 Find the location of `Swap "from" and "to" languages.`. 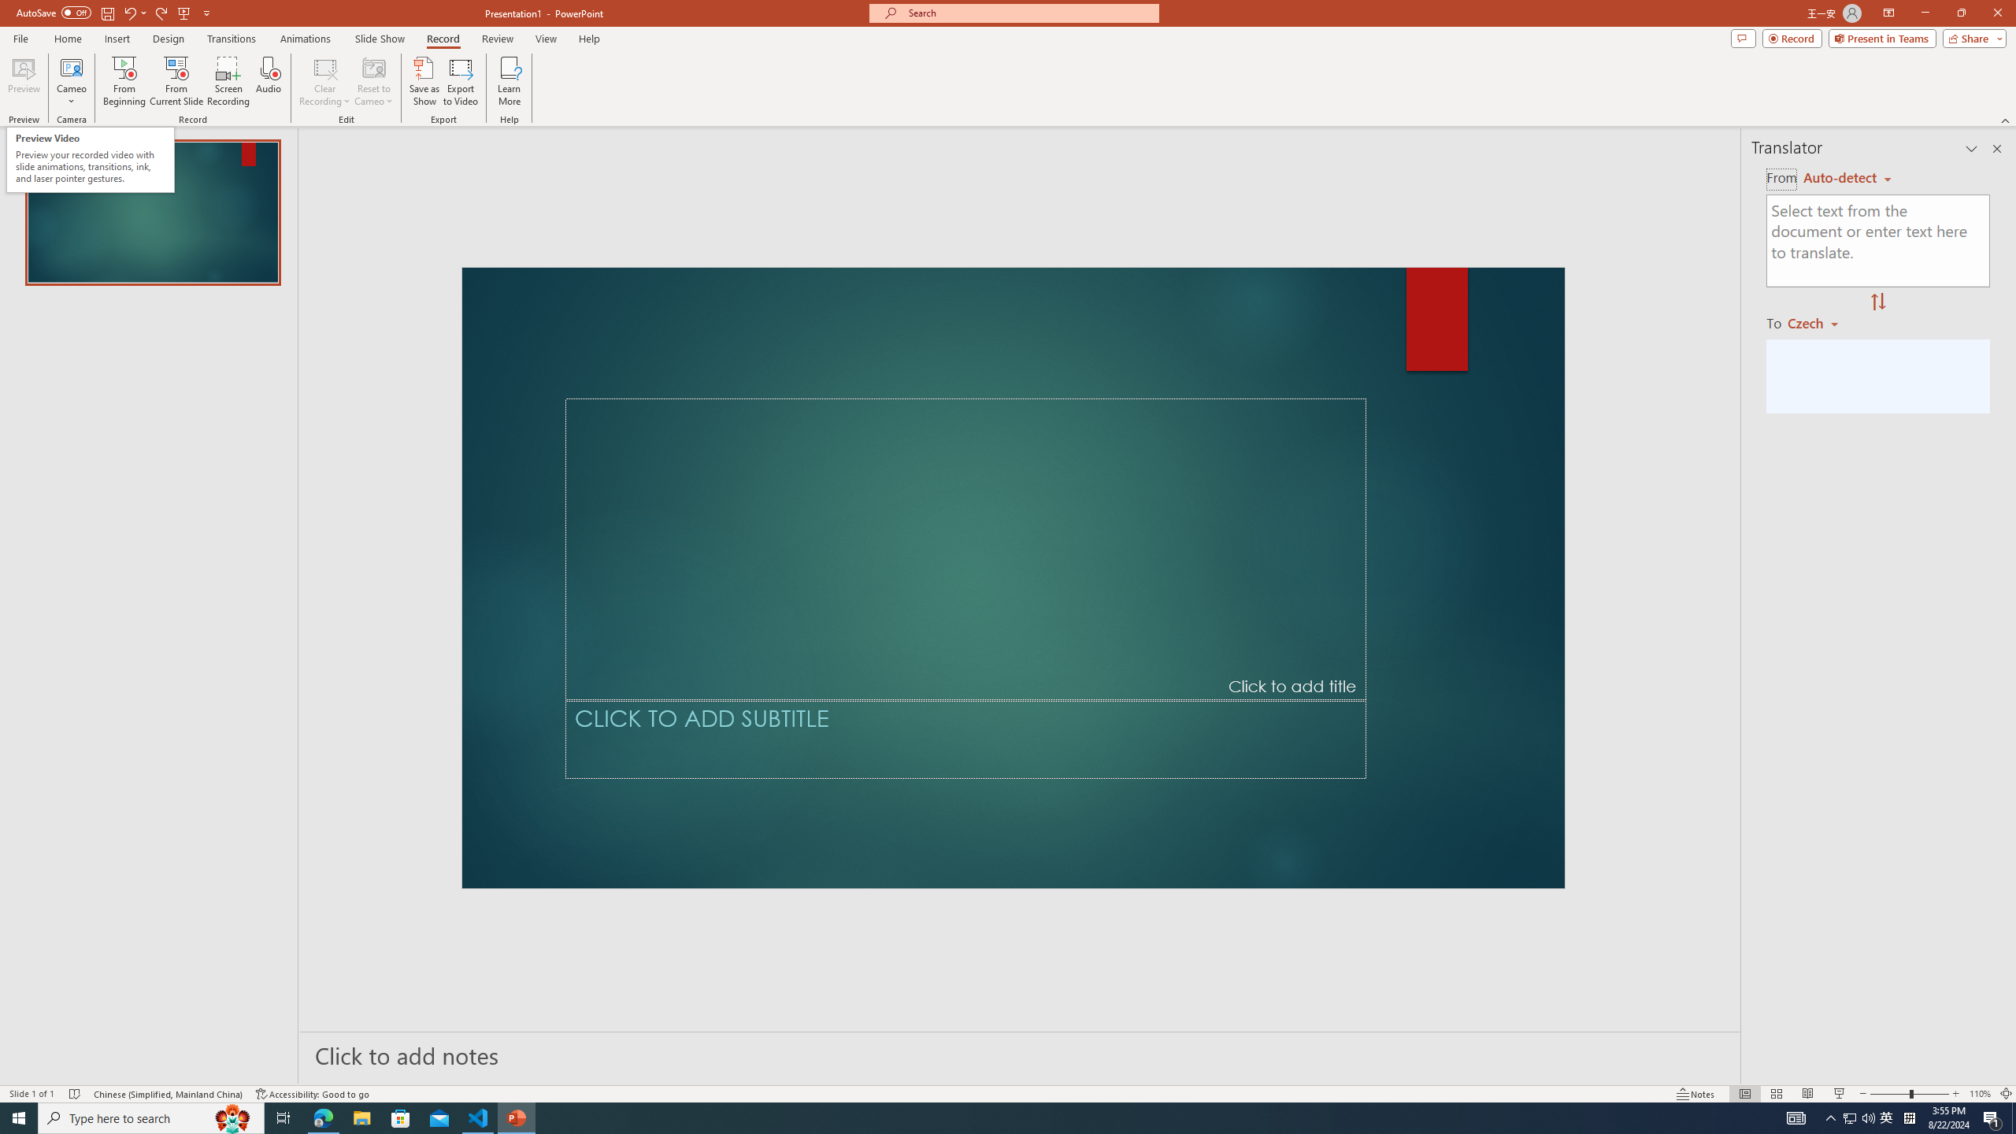

Swap "from" and "to" languages. is located at coordinates (1877, 302).